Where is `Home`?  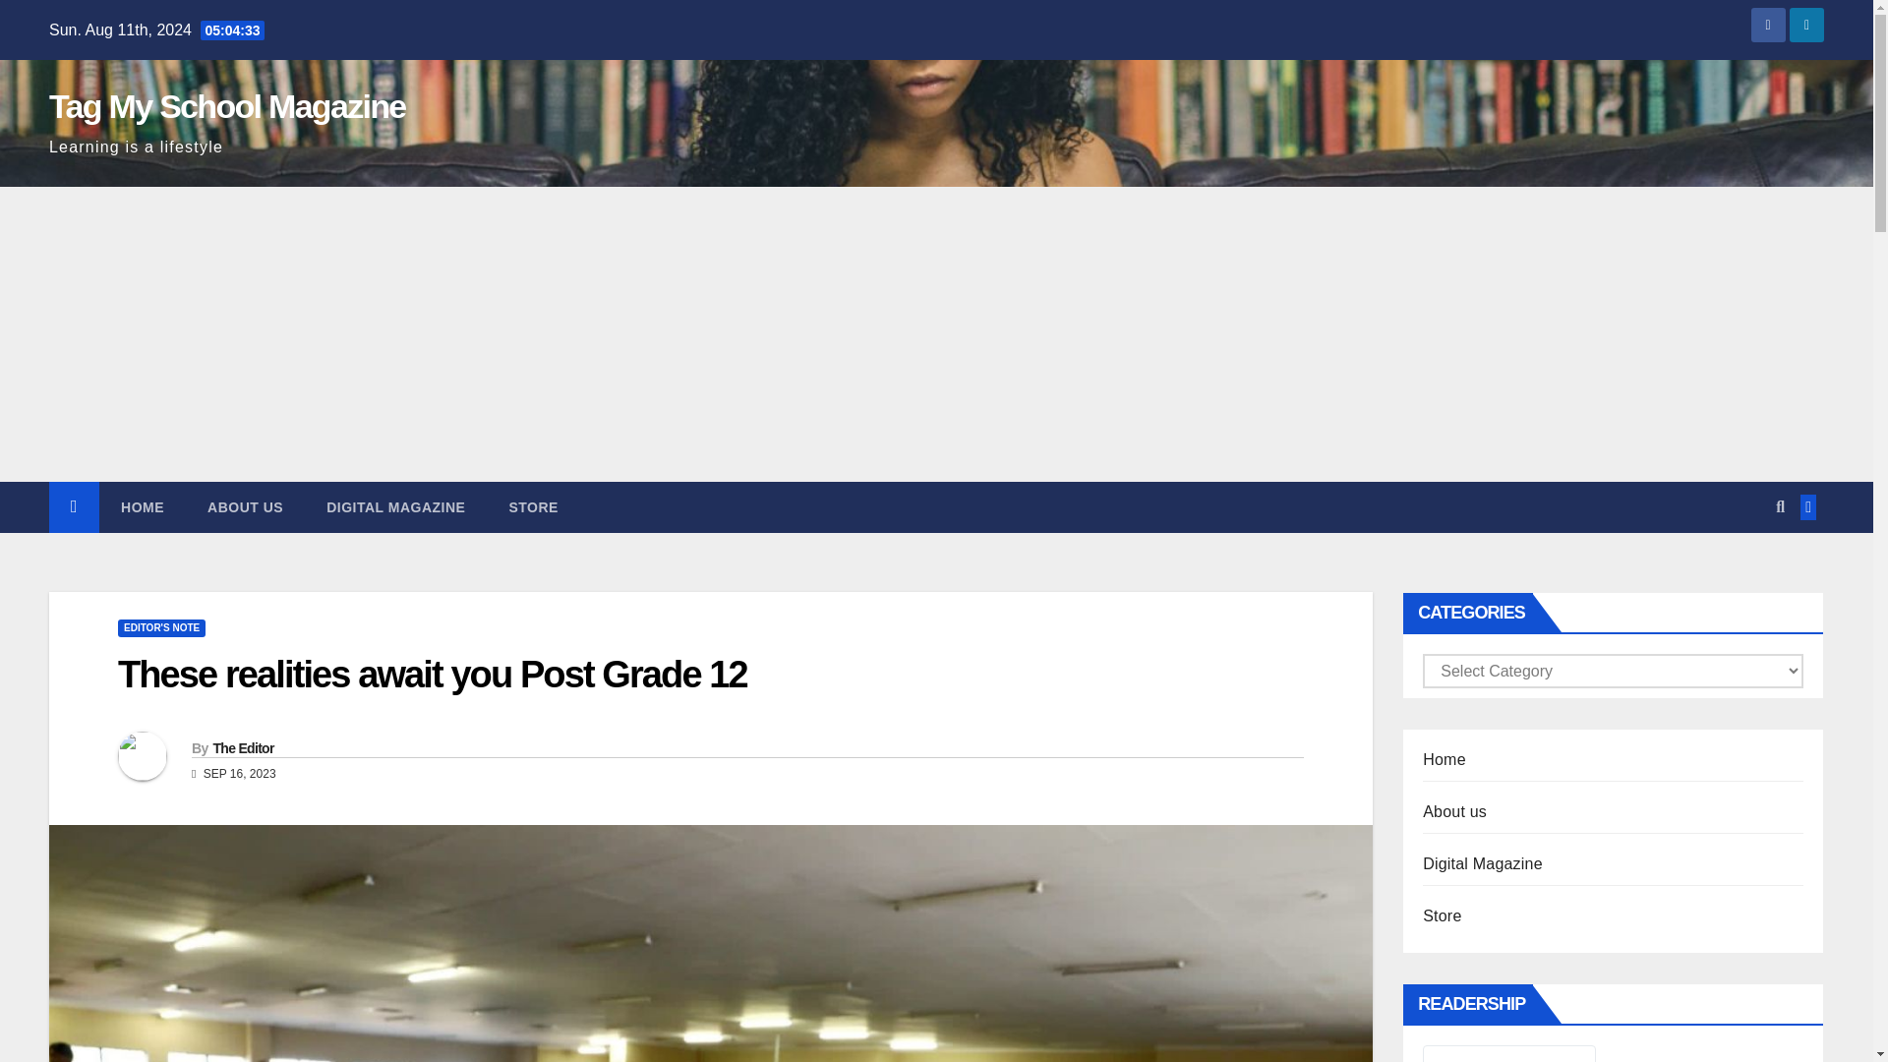 Home is located at coordinates (142, 507).